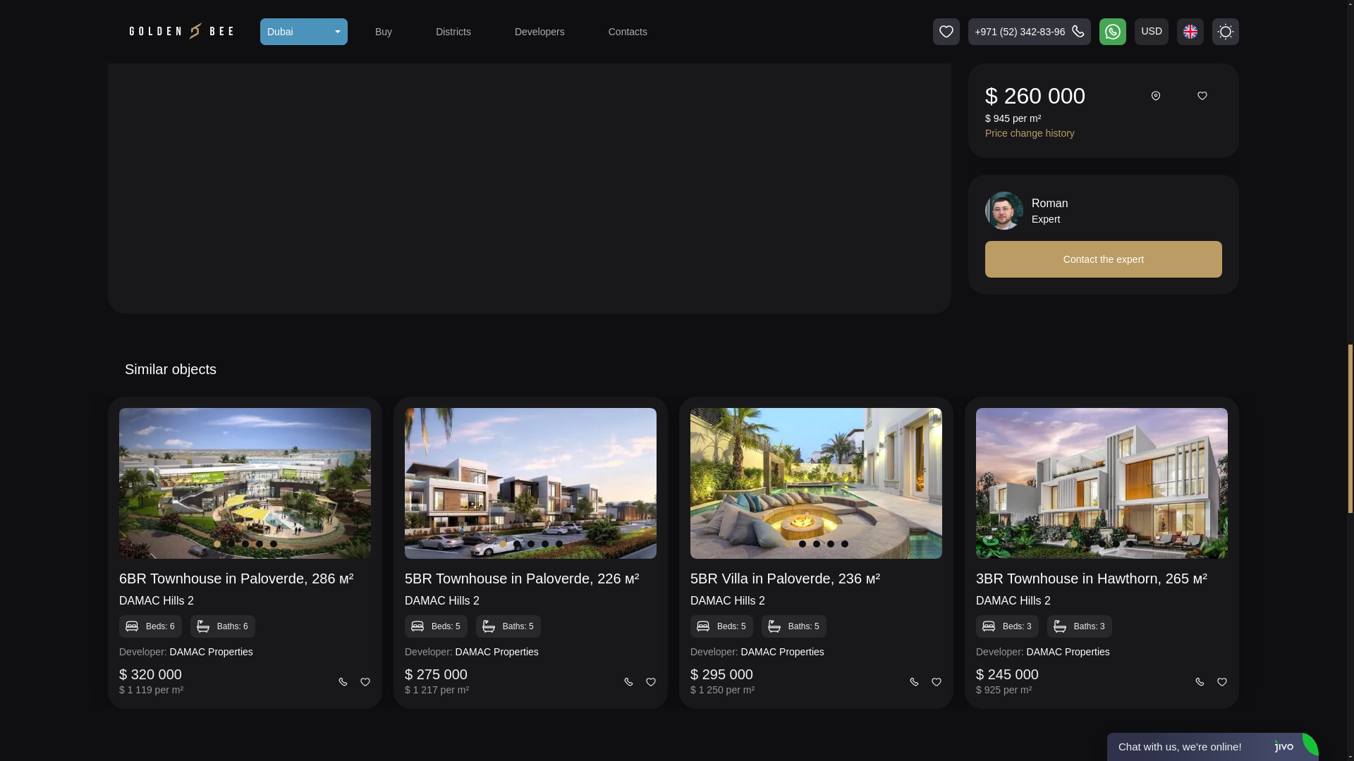  Describe the element at coordinates (783, 652) in the screenshot. I see `DAMAC Properties` at that location.